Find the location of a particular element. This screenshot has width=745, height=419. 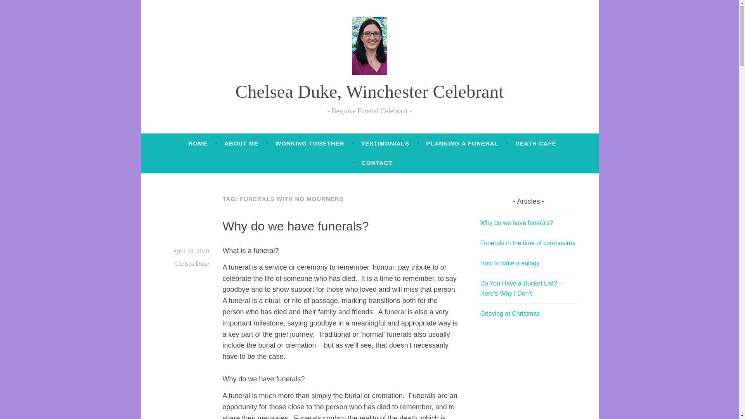

CONTACT is located at coordinates (377, 163).